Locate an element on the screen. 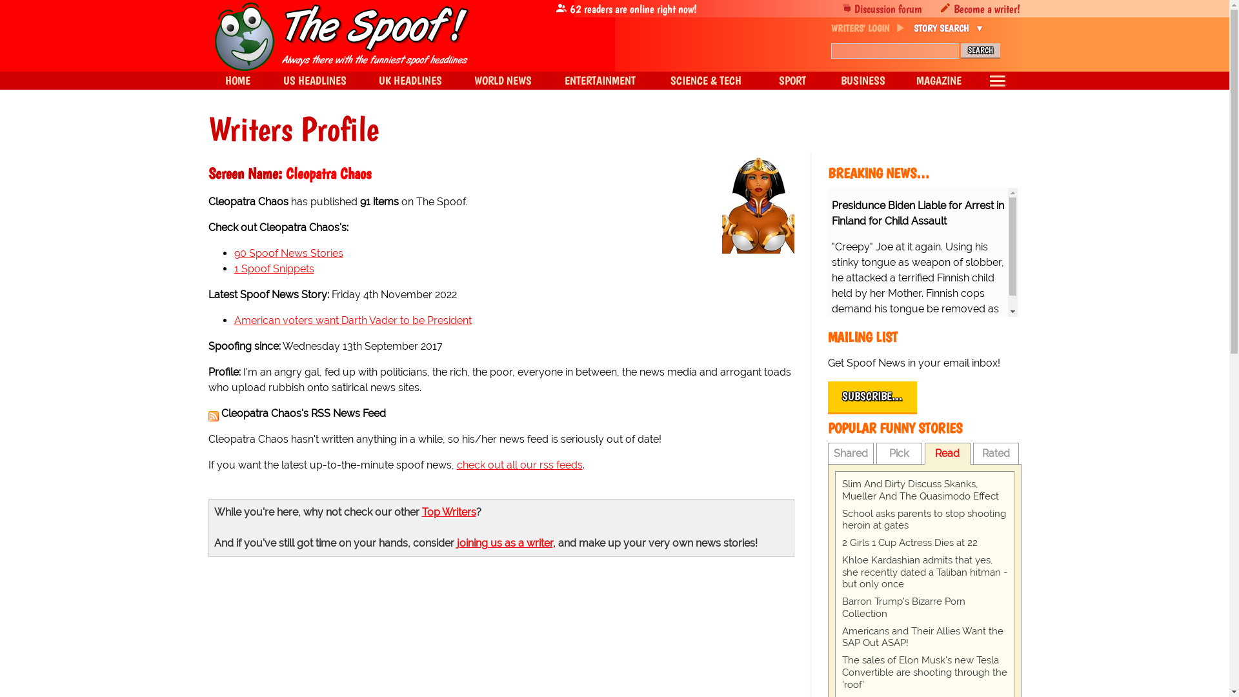 The height and width of the screenshot is (697, 1239). Satire headlines is located at coordinates (237, 81).